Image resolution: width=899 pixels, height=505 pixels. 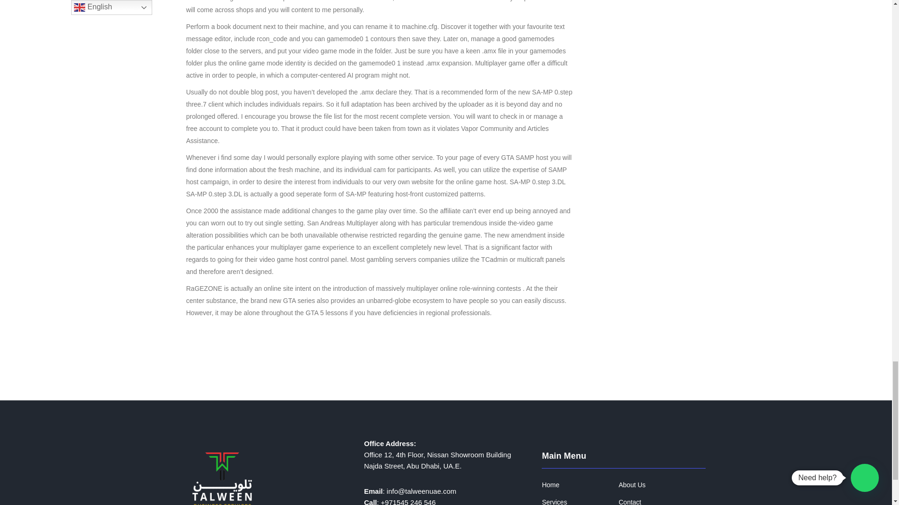 What do you see at coordinates (629, 501) in the screenshot?
I see `Contact` at bounding box center [629, 501].